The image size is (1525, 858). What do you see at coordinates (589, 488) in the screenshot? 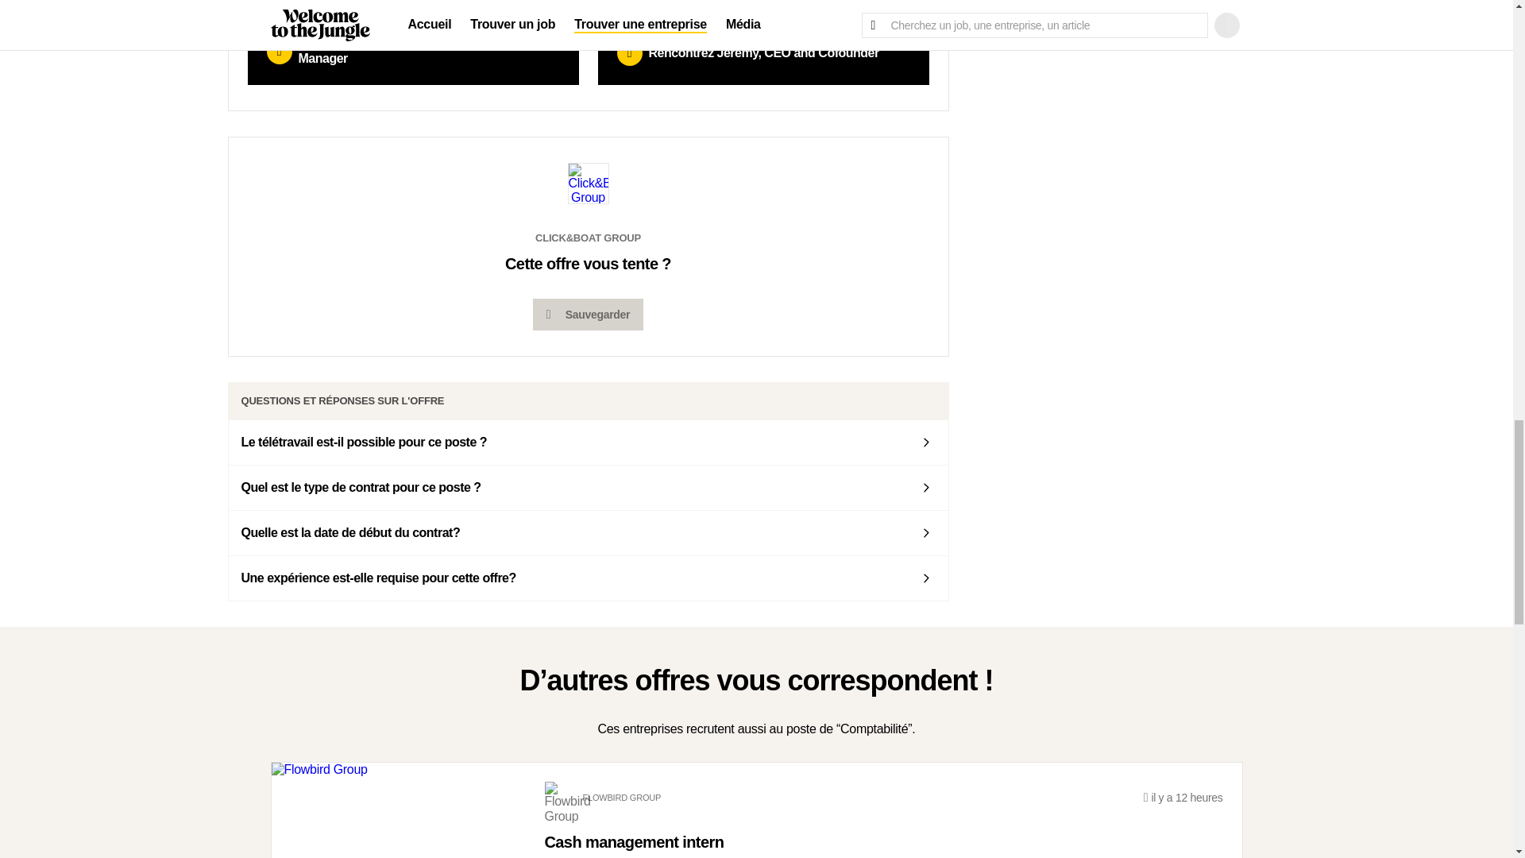
I see `Quel est le type de contrat pour ce poste ?` at bounding box center [589, 488].